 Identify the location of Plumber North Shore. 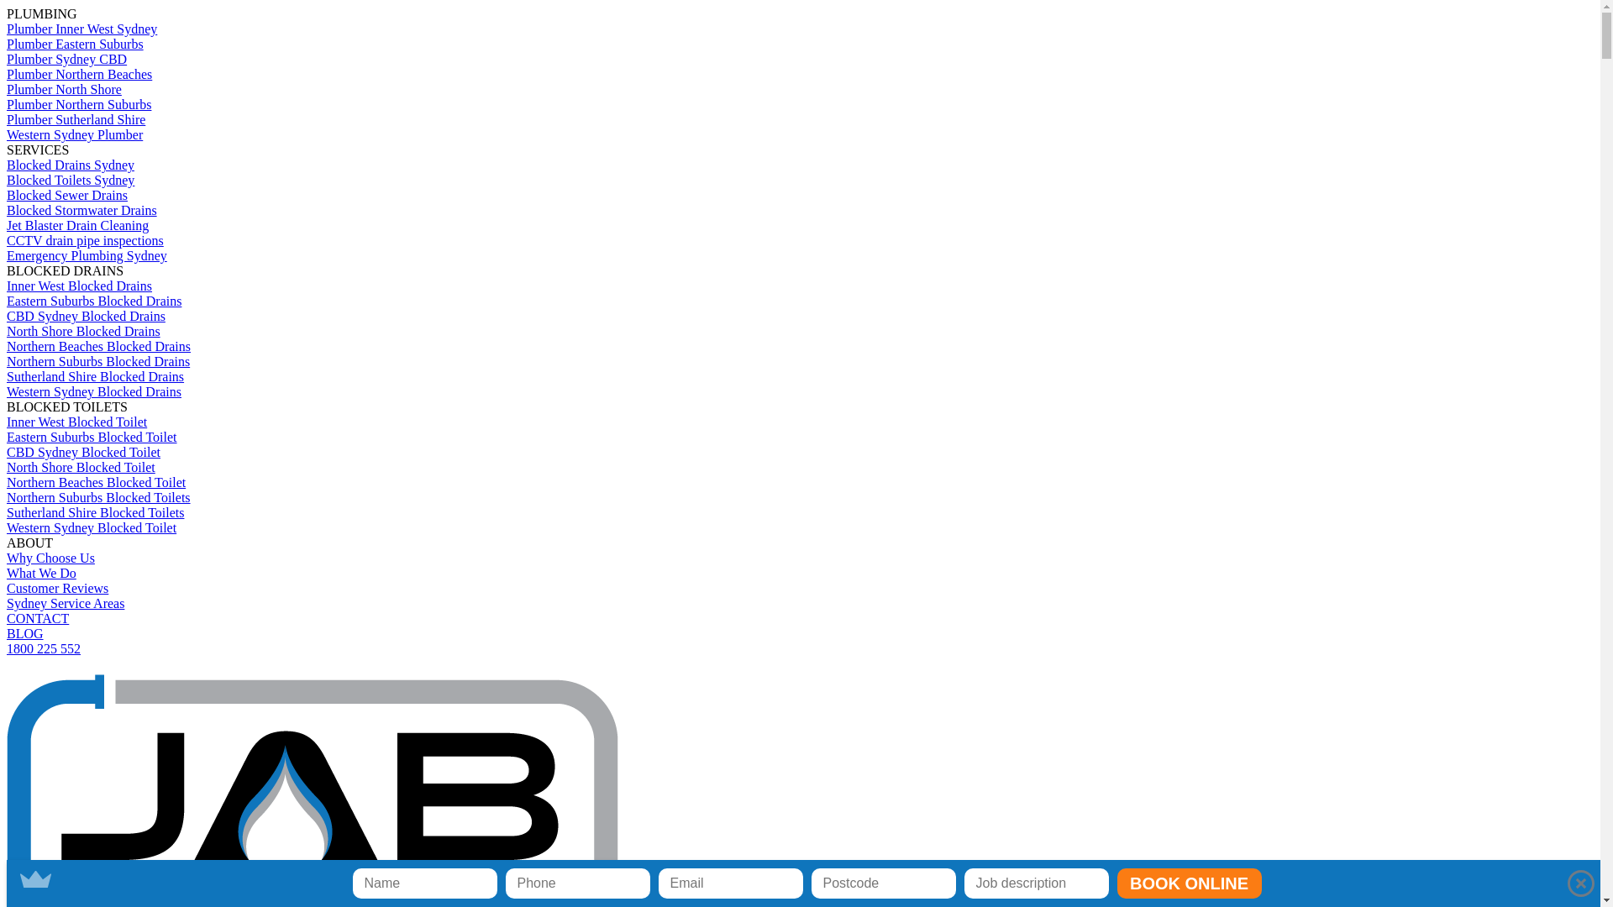
(64, 89).